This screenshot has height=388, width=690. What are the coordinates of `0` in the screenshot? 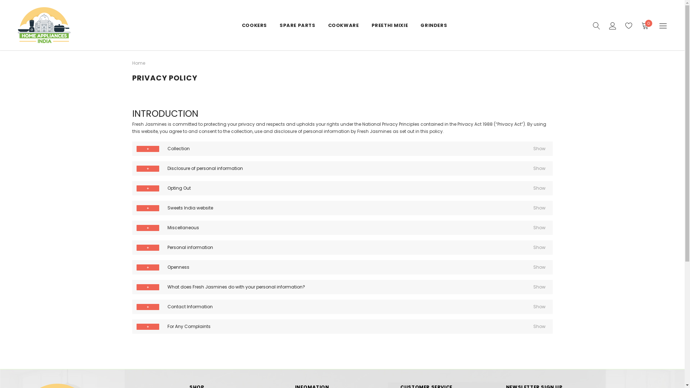 It's located at (645, 25).